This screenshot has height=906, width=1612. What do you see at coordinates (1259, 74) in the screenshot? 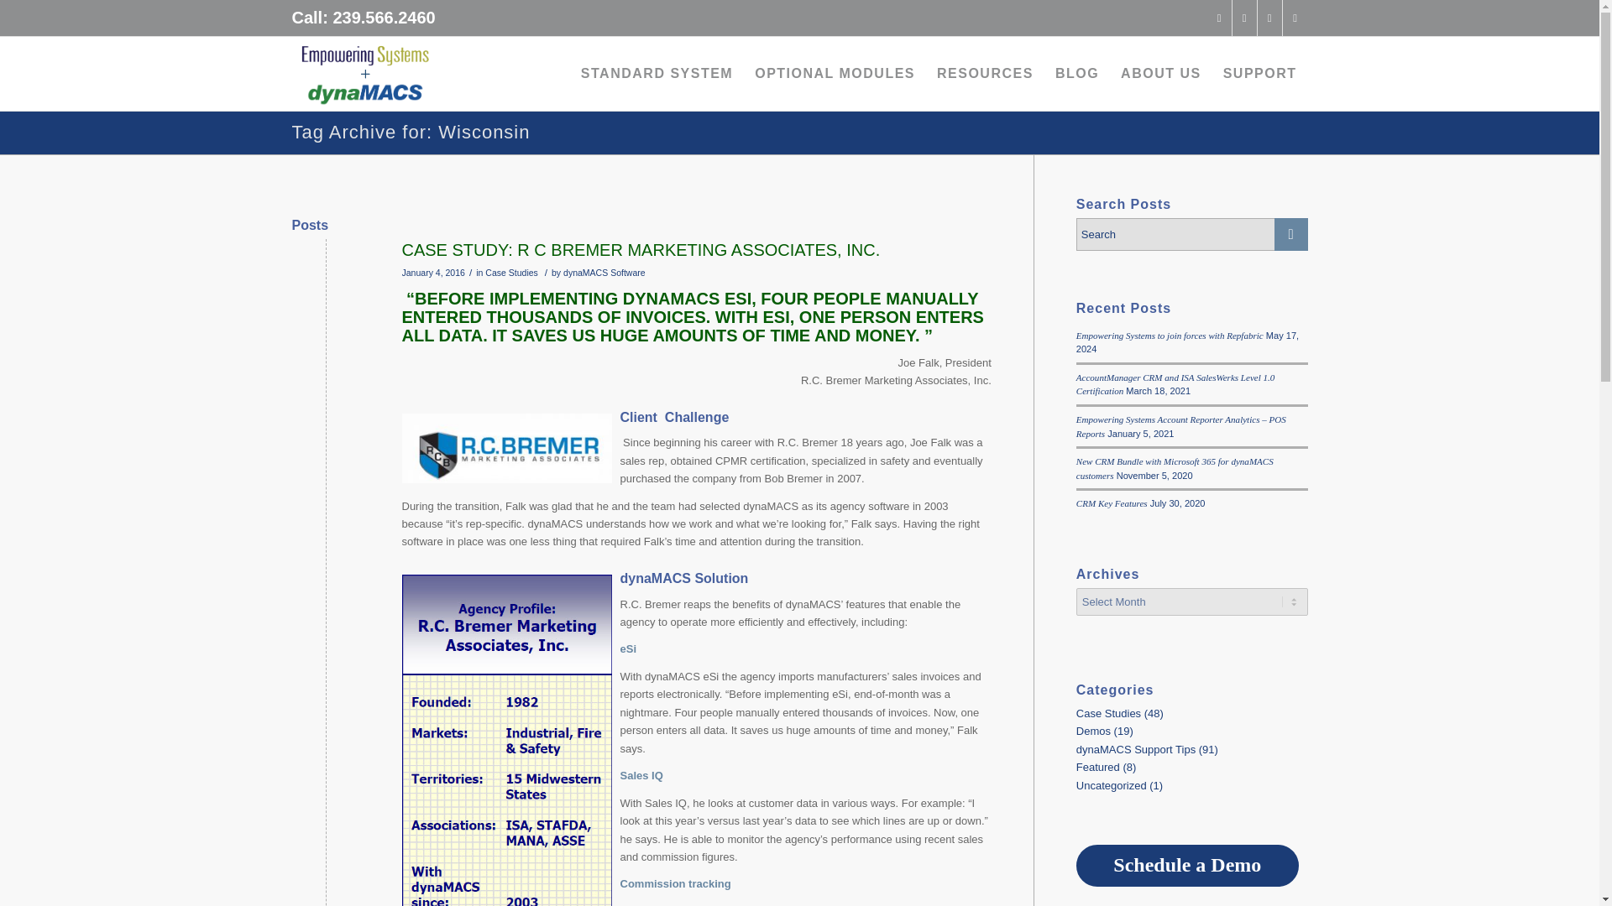
I see `SUPPORT` at bounding box center [1259, 74].